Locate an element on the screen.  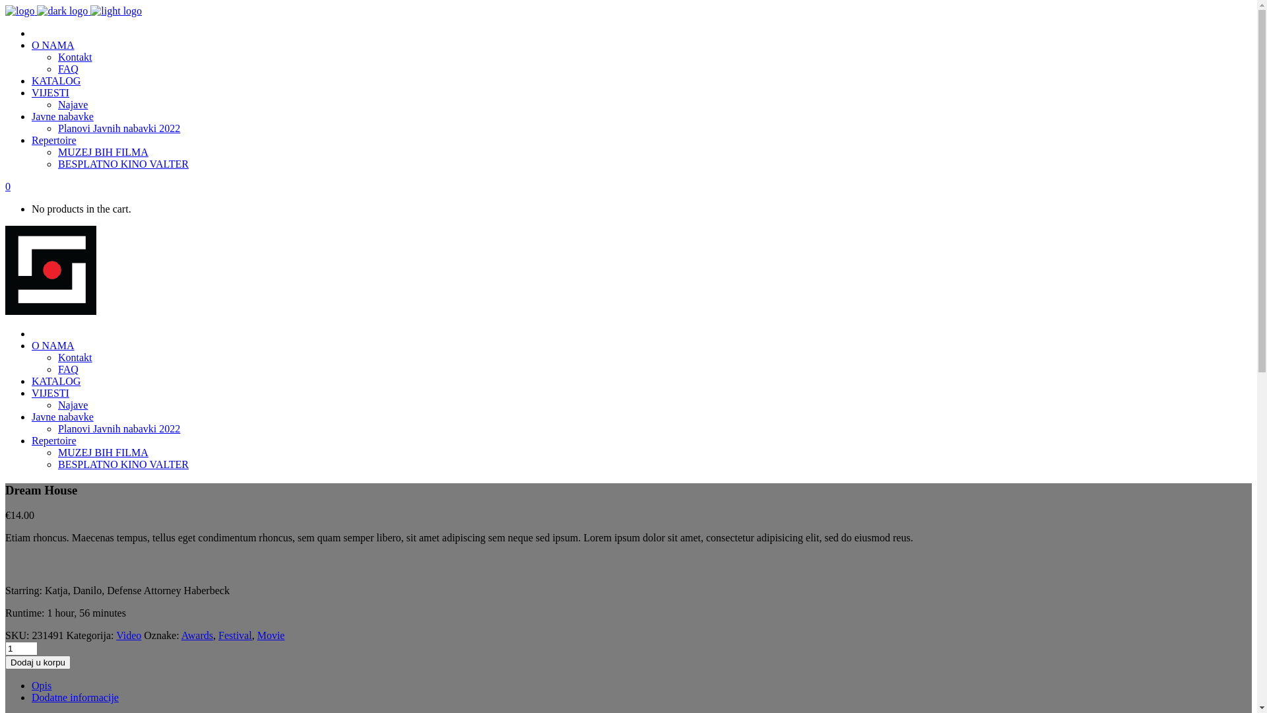
FAQ is located at coordinates (69, 69).